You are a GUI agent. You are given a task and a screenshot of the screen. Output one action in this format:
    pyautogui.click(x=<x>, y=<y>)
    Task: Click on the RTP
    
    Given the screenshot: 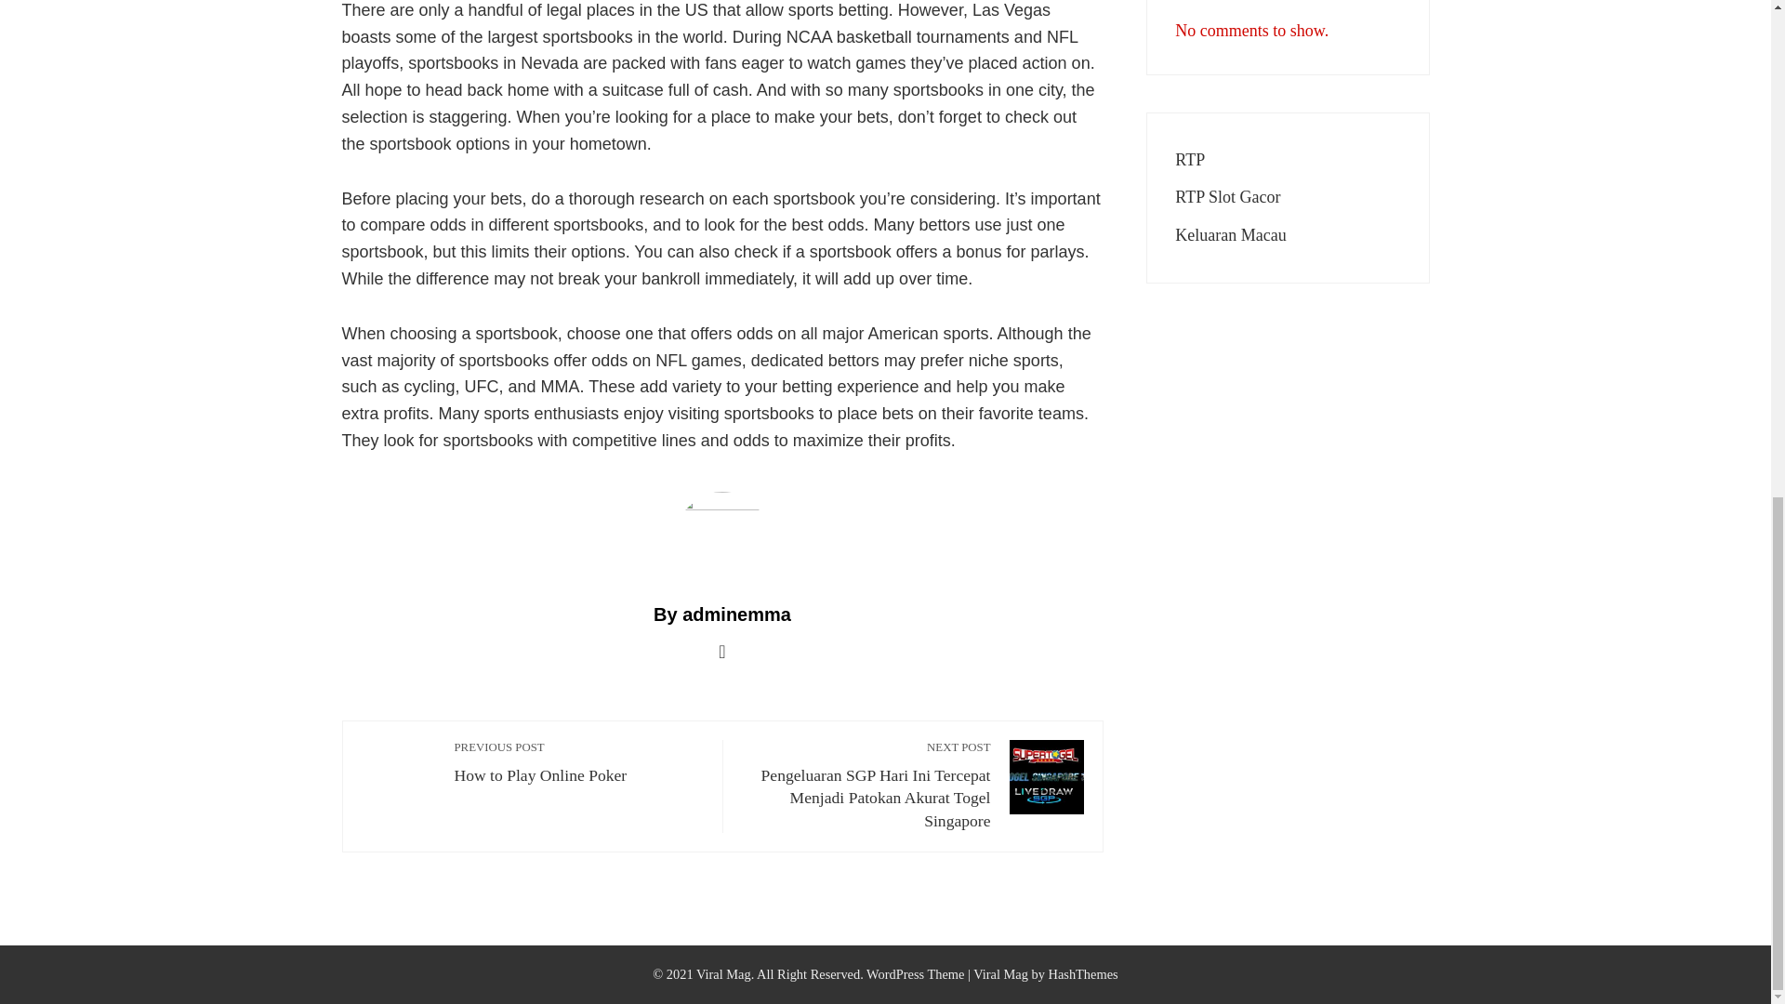 What is the action you would take?
    pyautogui.click(x=1190, y=160)
    